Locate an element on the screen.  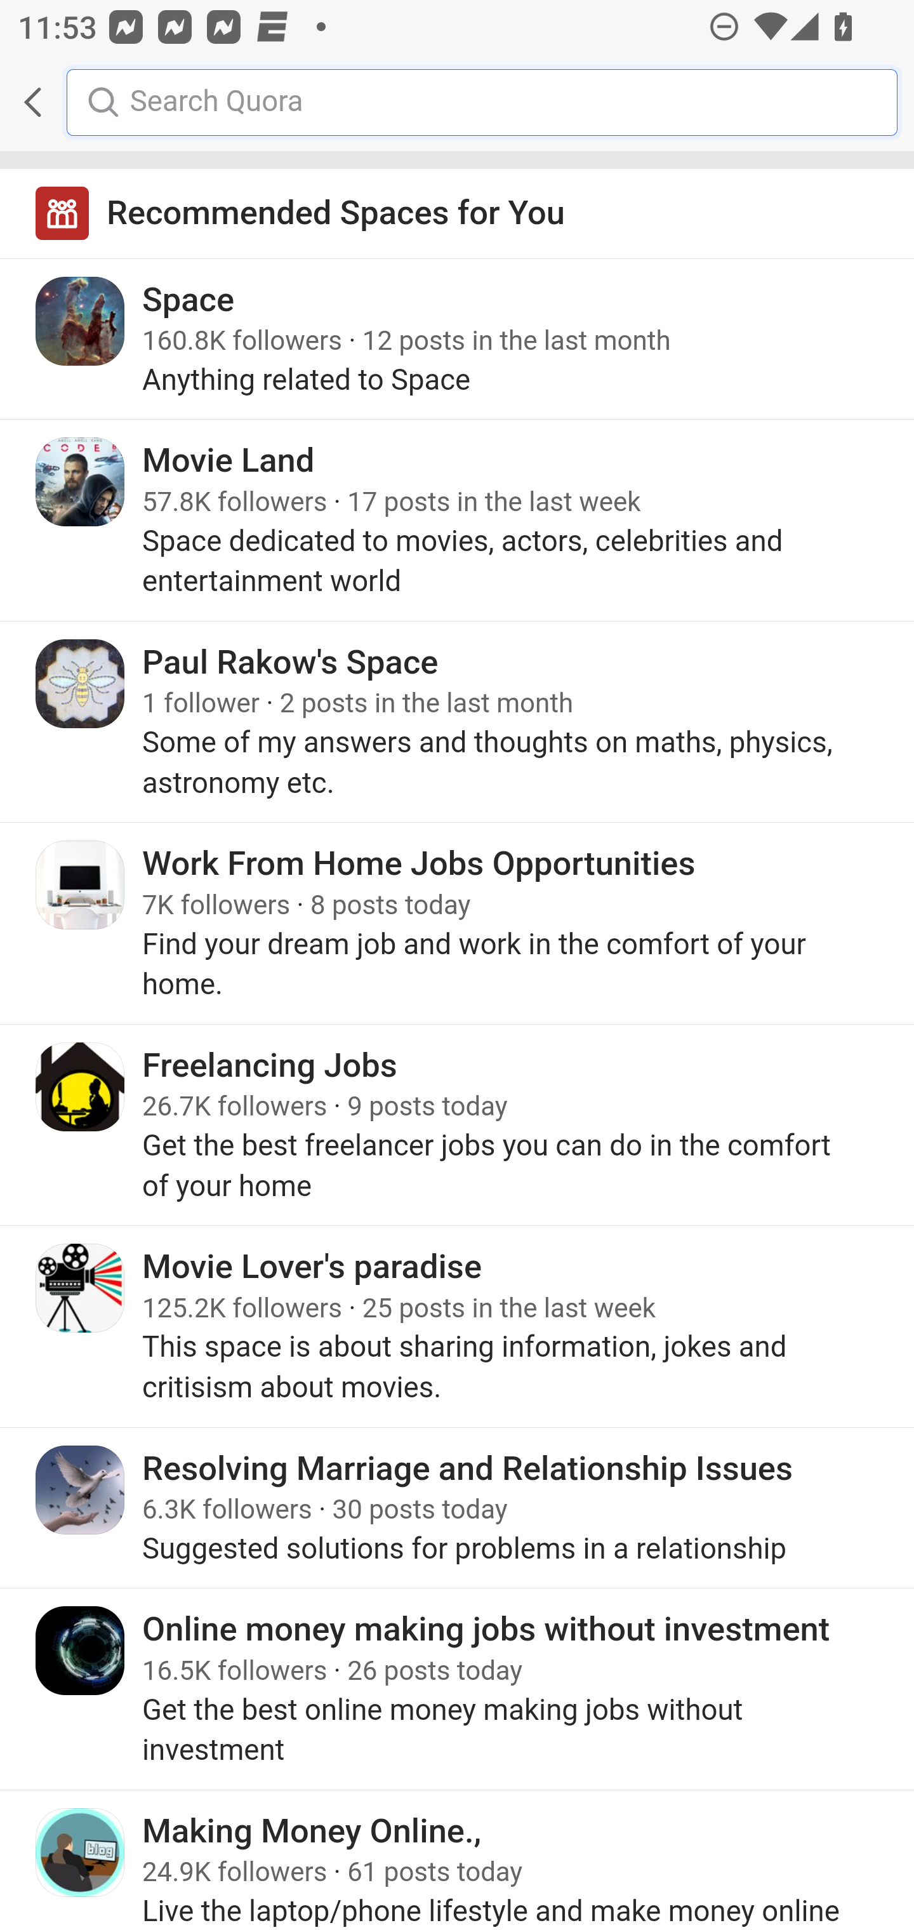
Icon for Paul Rakow's Space is located at coordinates (81, 683).